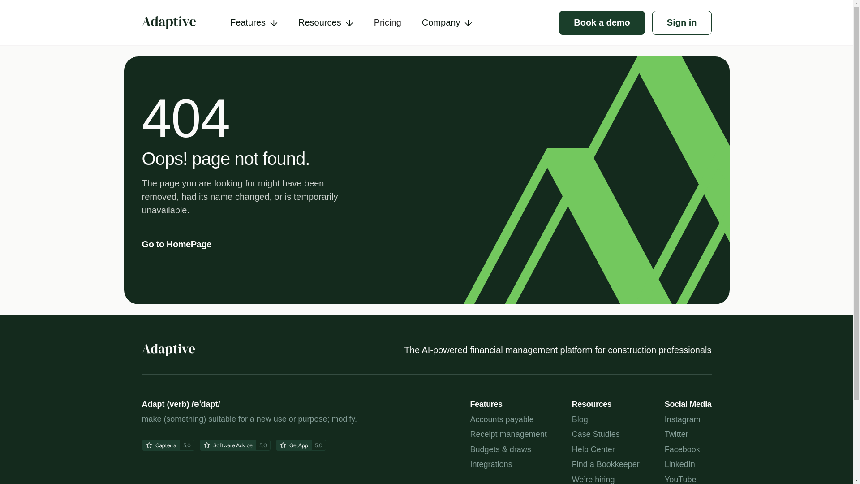 The width and height of the screenshot is (860, 484). I want to click on Book a demo, so click(602, 22).